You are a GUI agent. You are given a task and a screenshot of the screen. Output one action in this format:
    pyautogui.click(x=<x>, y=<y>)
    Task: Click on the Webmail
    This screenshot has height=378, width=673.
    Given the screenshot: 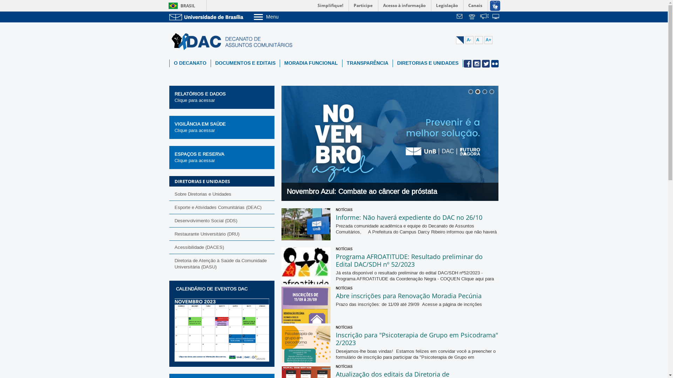 What is the action you would take?
    pyautogui.click(x=461, y=17)
    